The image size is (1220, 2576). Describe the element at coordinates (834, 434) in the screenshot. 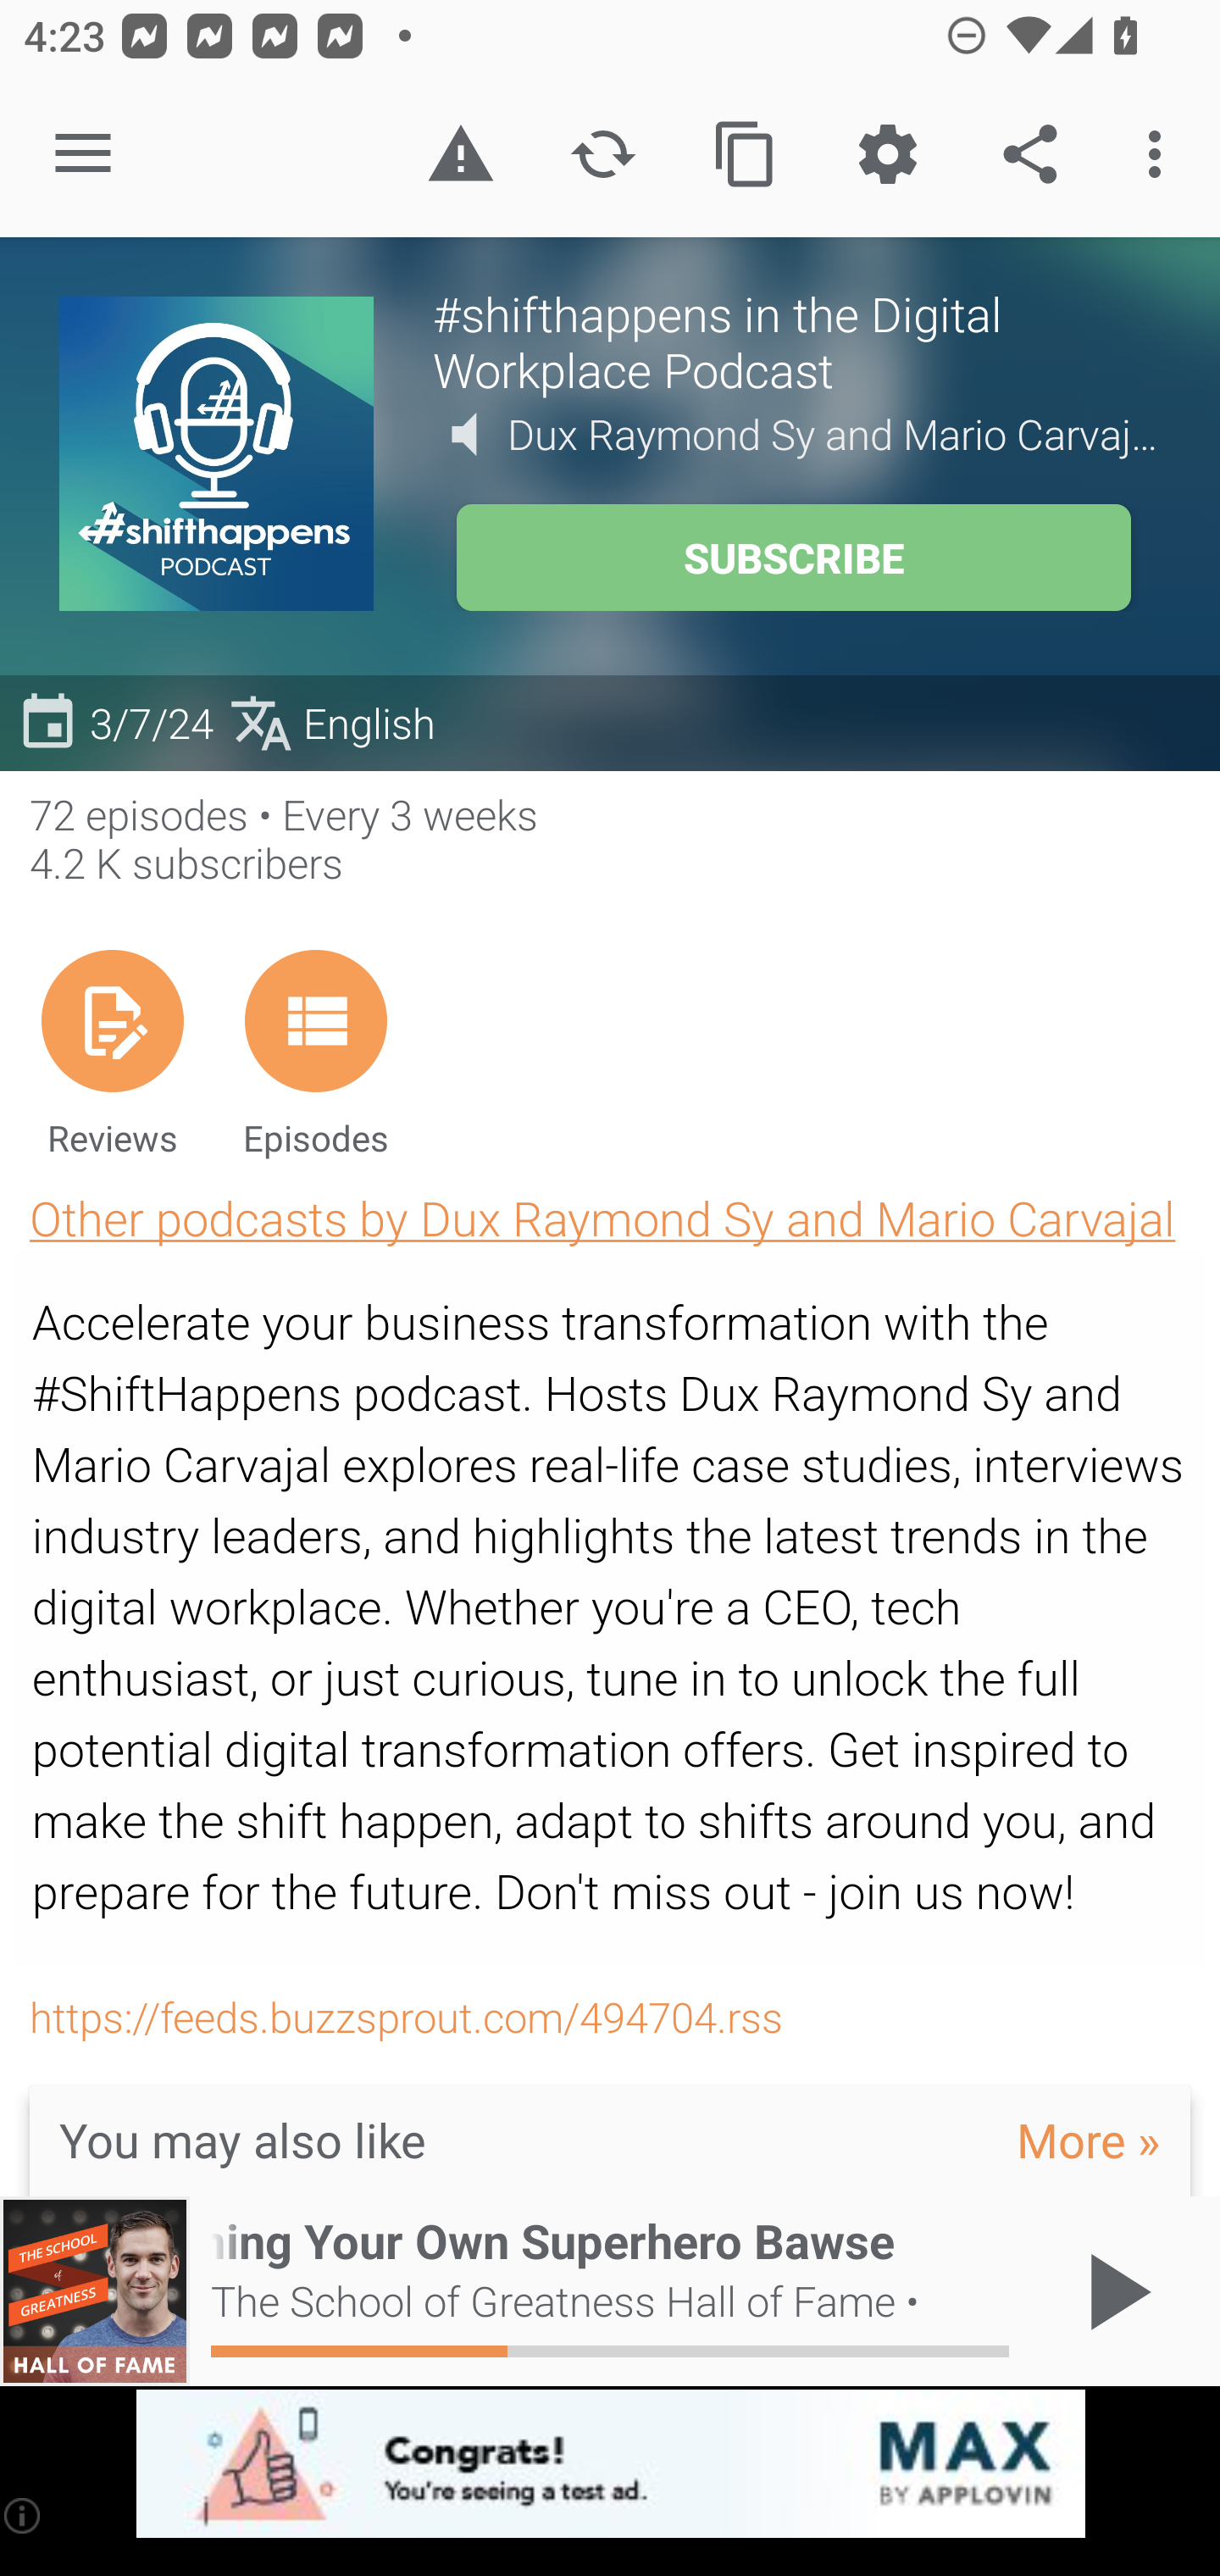

I see `Dux Raymond Sy and Mario Carvajal` at that location.